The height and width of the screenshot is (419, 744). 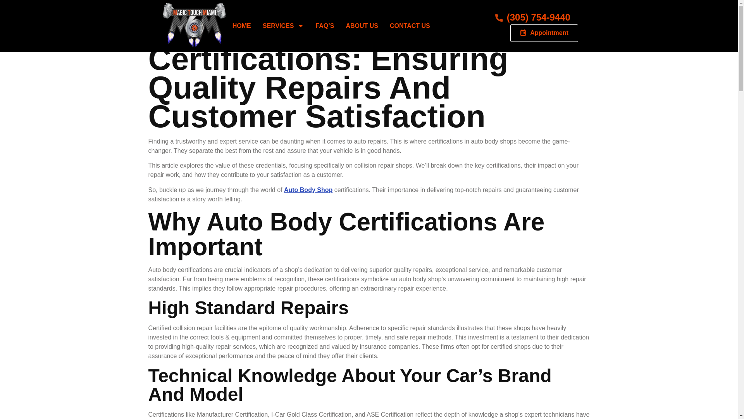 I want to click on Auto Body Shop, so click(x=308, y=189).